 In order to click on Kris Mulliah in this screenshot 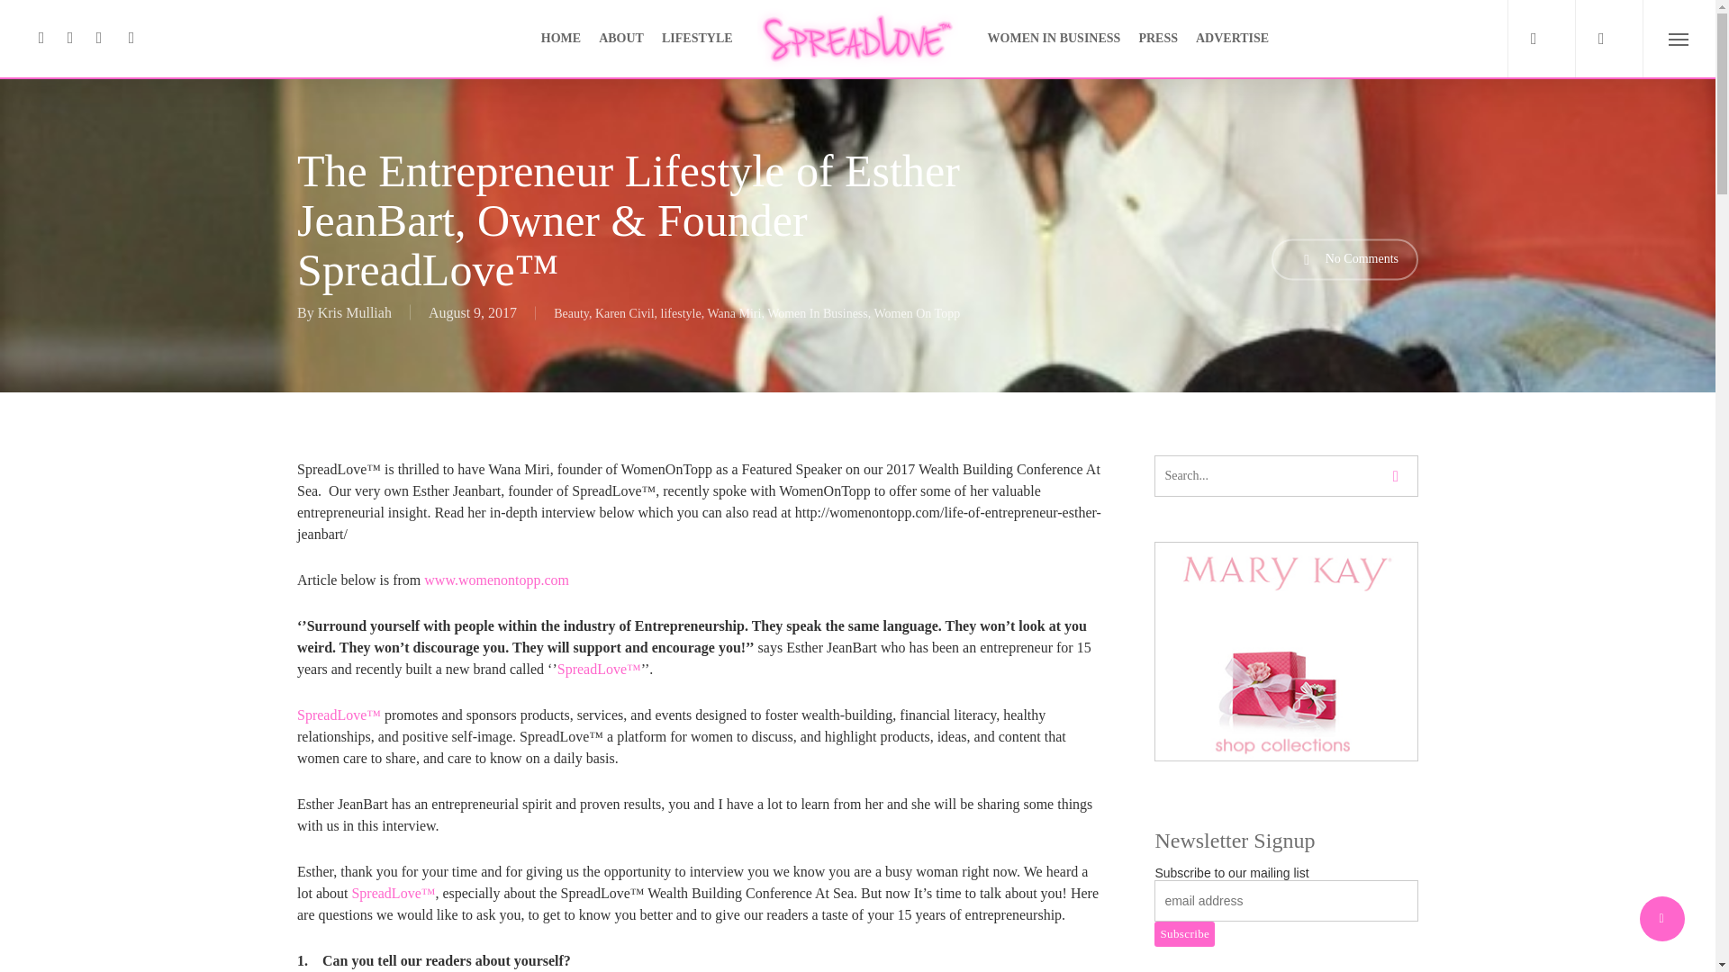, I will do `click(355, 311)`.